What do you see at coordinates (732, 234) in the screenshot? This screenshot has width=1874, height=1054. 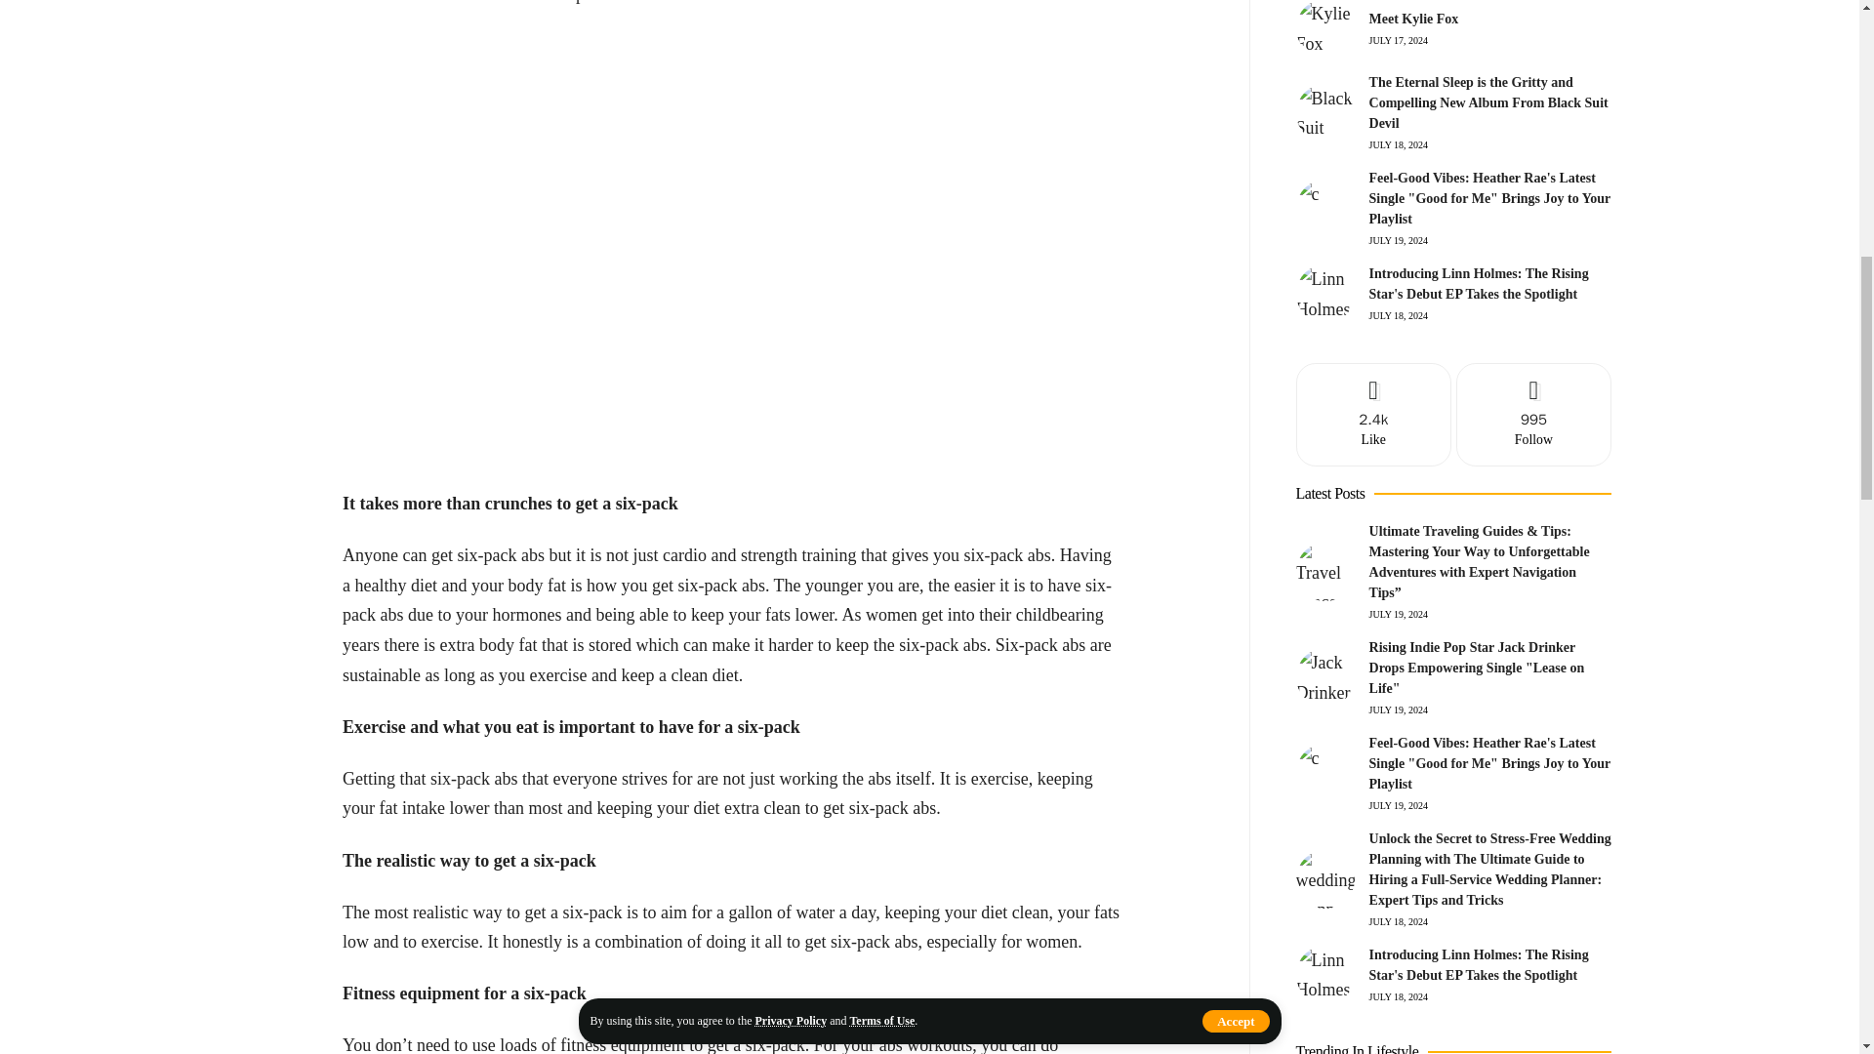 I see `StephanieRofkahr 1` at bounding box center [732, 234].